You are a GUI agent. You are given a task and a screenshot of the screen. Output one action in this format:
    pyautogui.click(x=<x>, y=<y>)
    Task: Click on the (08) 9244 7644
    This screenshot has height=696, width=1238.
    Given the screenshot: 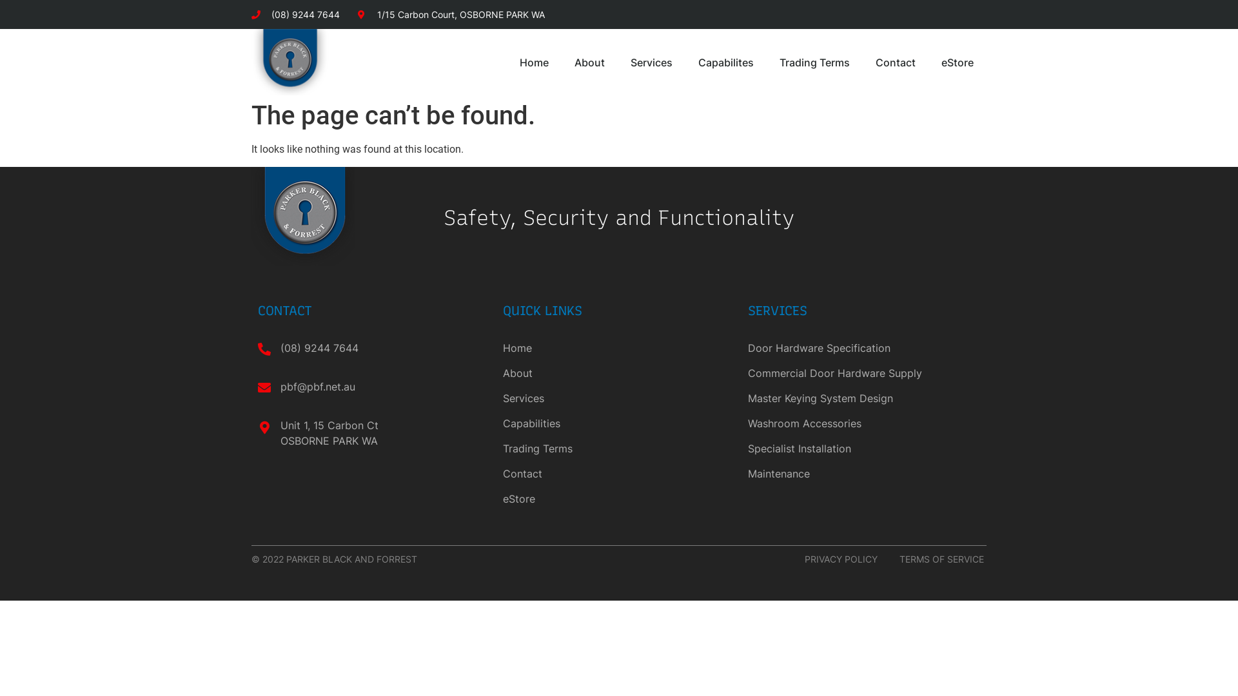 What is the action you would take?
    pyautogui.click(x=295, y=14)
    